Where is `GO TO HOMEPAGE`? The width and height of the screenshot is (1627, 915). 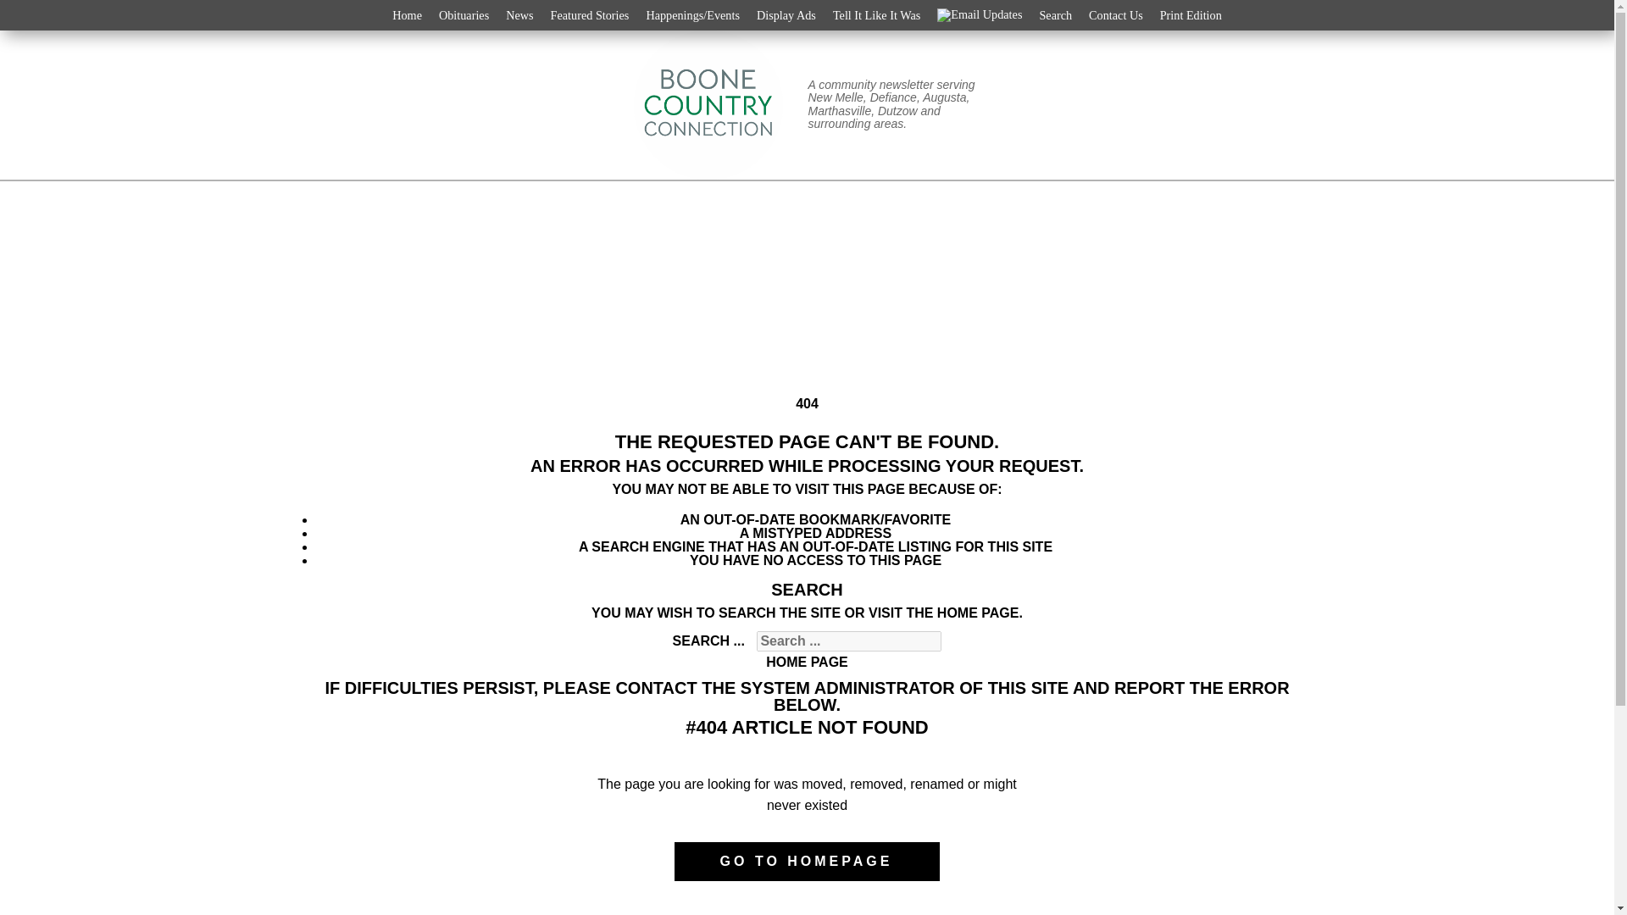
GO TO HOMEPAGE is located at coordinates (807, 861).